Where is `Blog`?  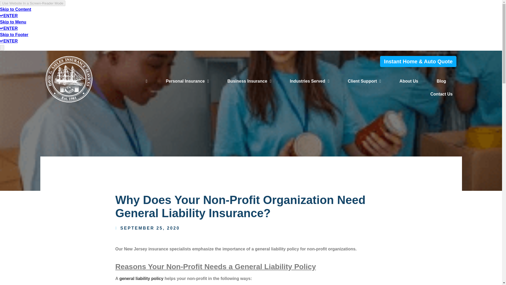 Blog is located at coordinates (441, 81).